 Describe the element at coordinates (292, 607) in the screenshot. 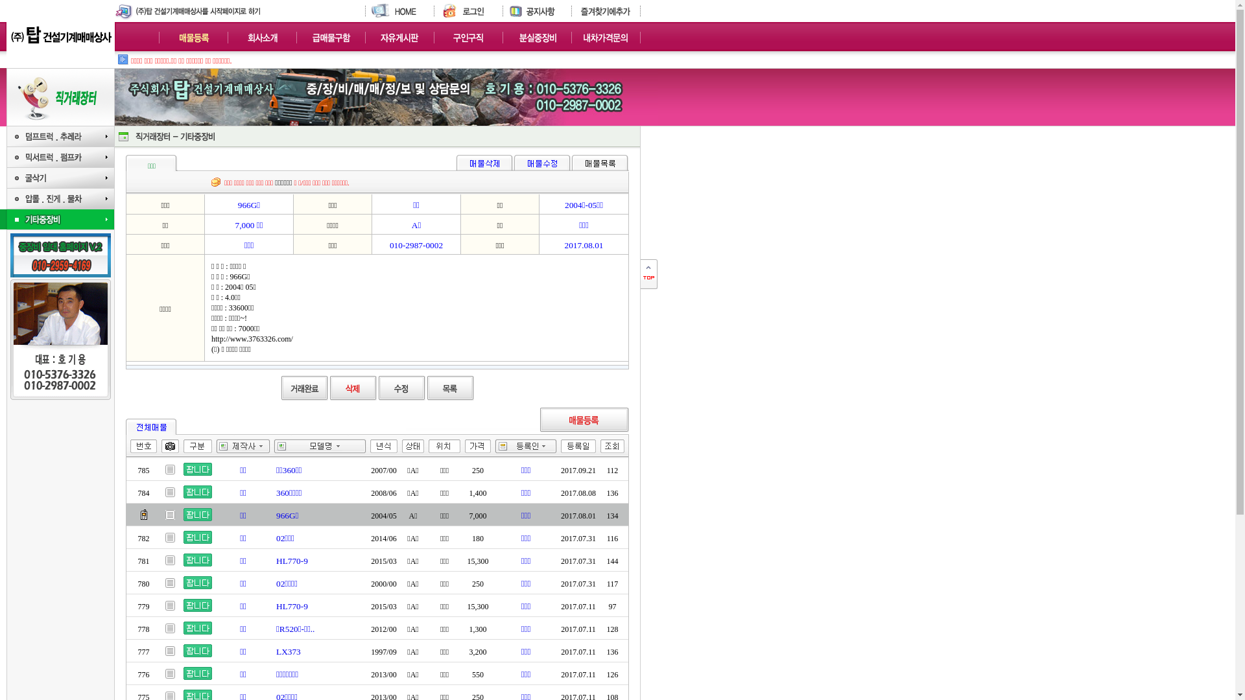

I see `HL770-9` at that location.